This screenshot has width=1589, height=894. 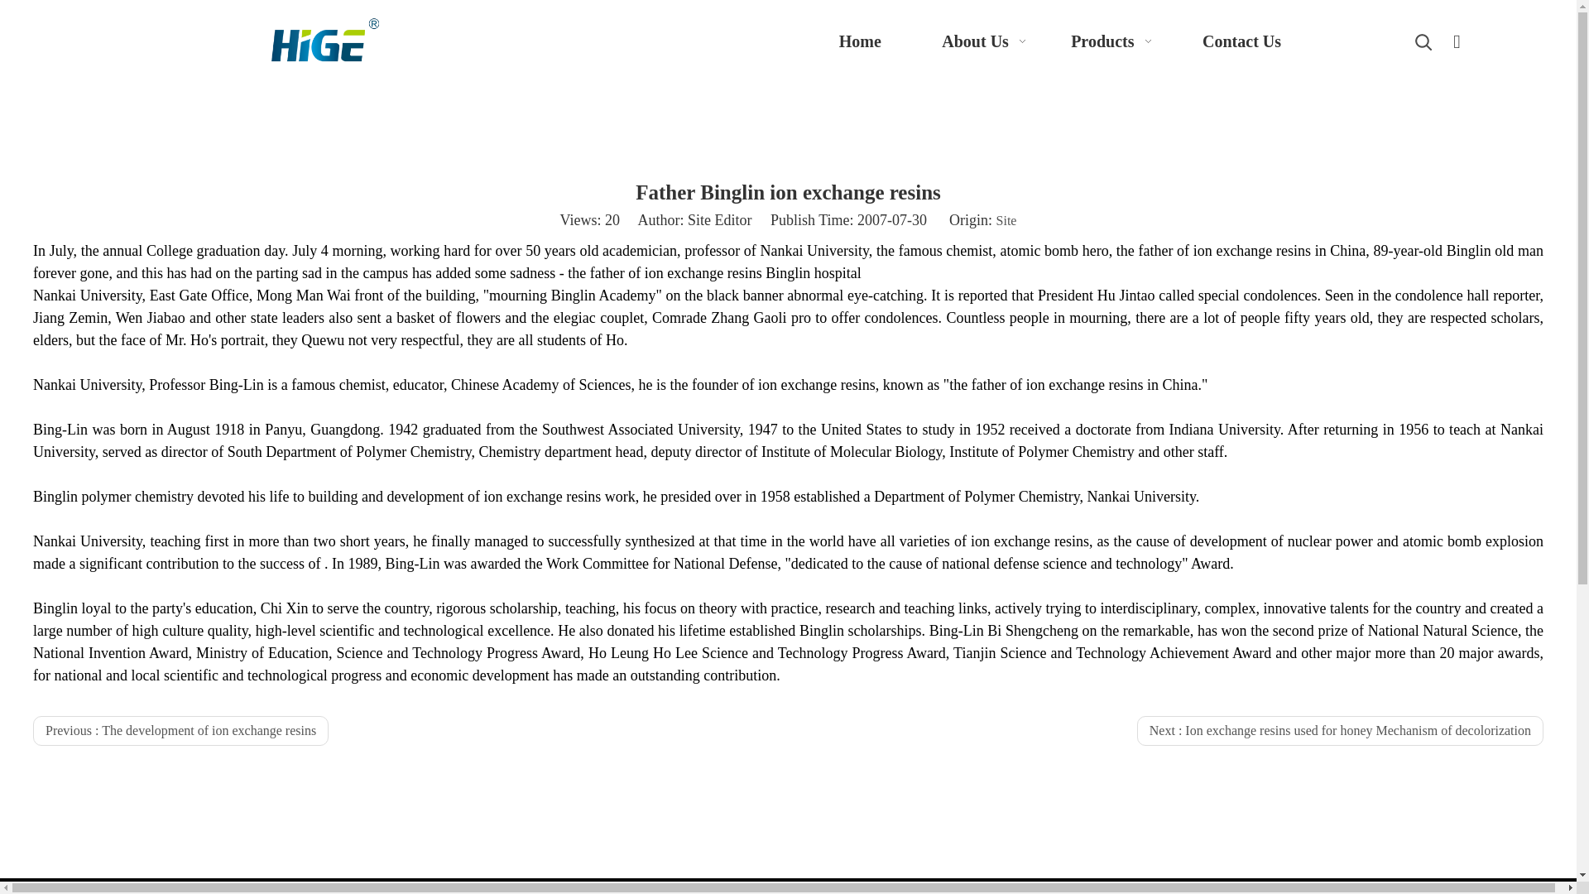 I want to click on Home, so click(x=859, y=41).